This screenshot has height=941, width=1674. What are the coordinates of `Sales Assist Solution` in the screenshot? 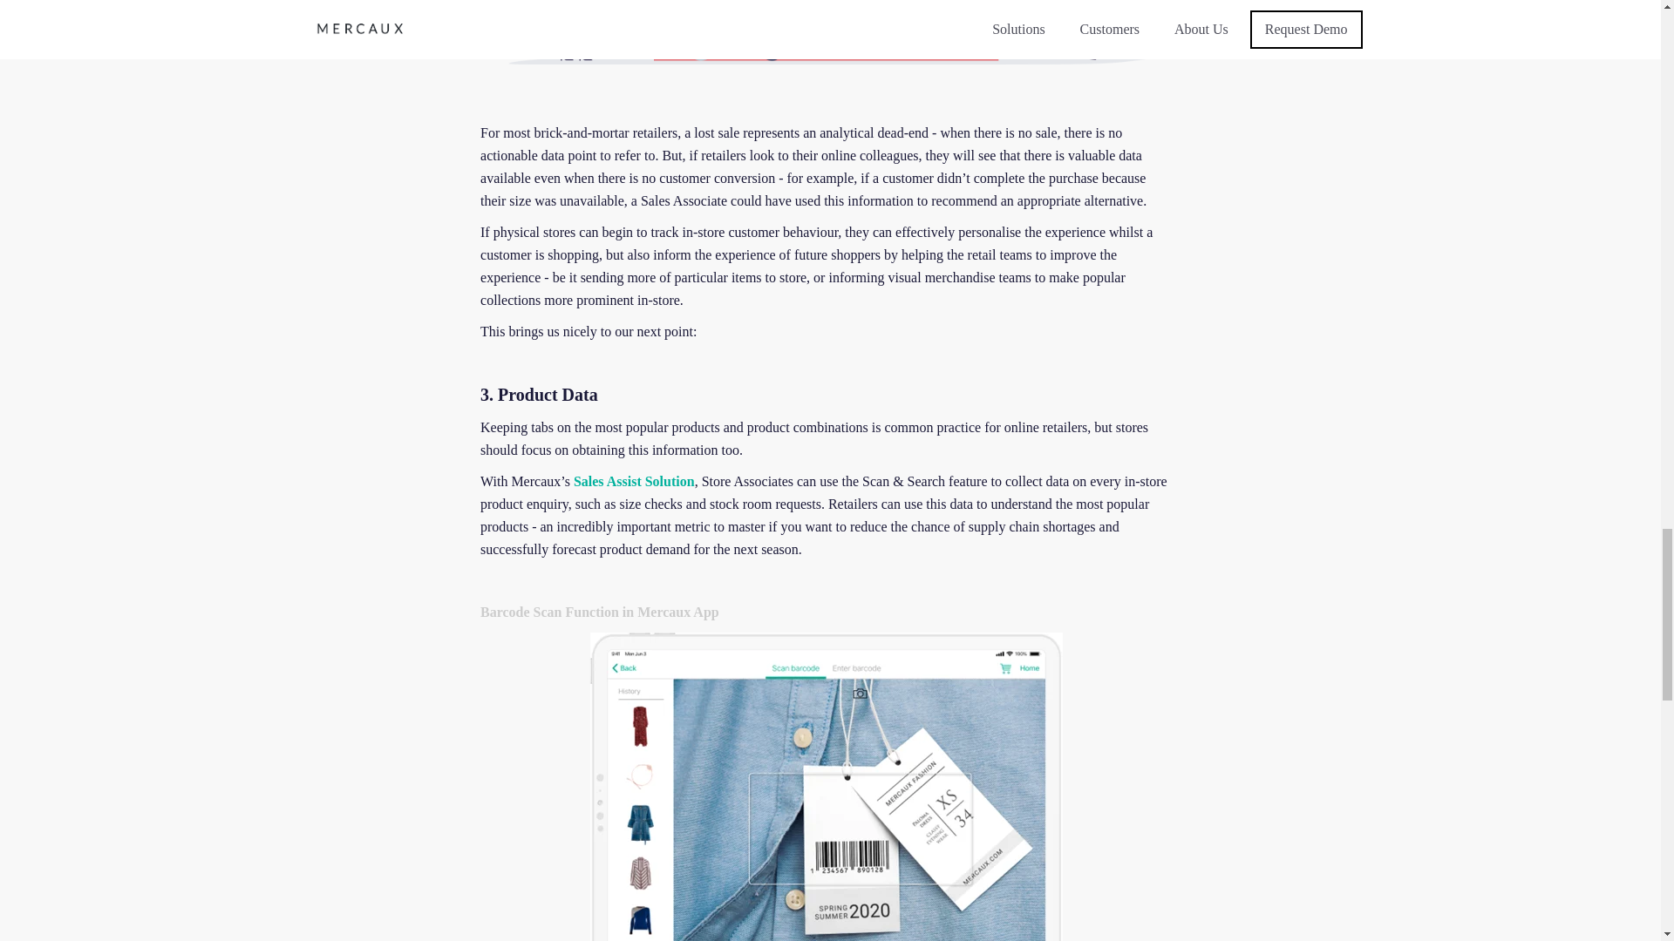 It's located at (634, 481).